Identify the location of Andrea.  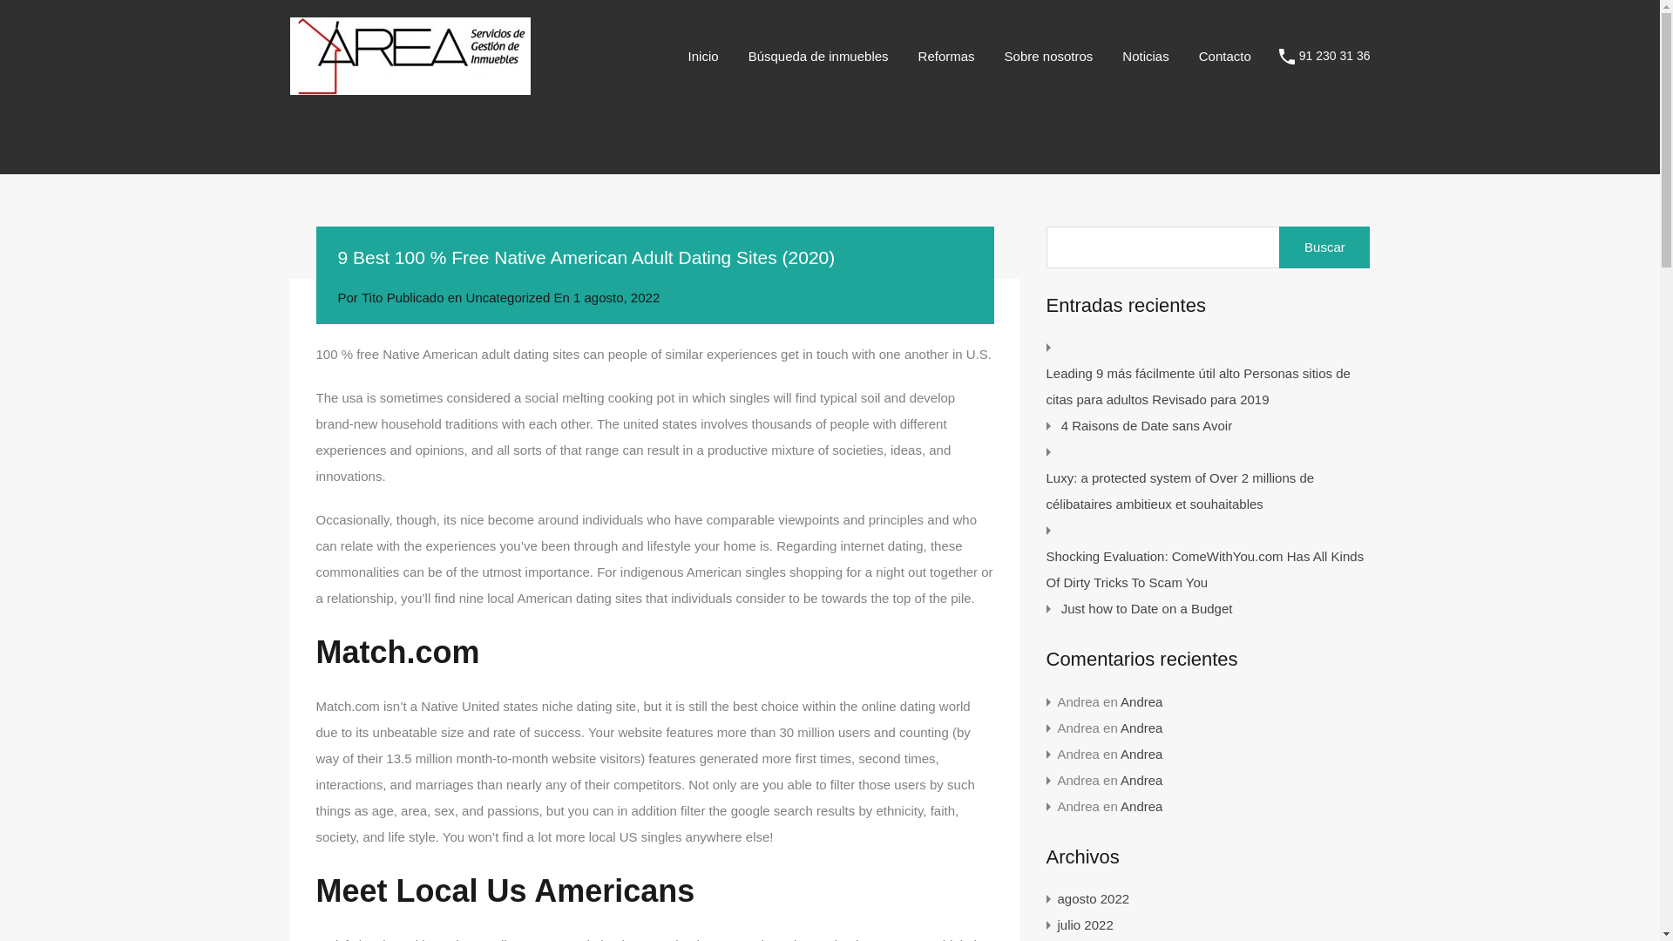
(1141, 754).